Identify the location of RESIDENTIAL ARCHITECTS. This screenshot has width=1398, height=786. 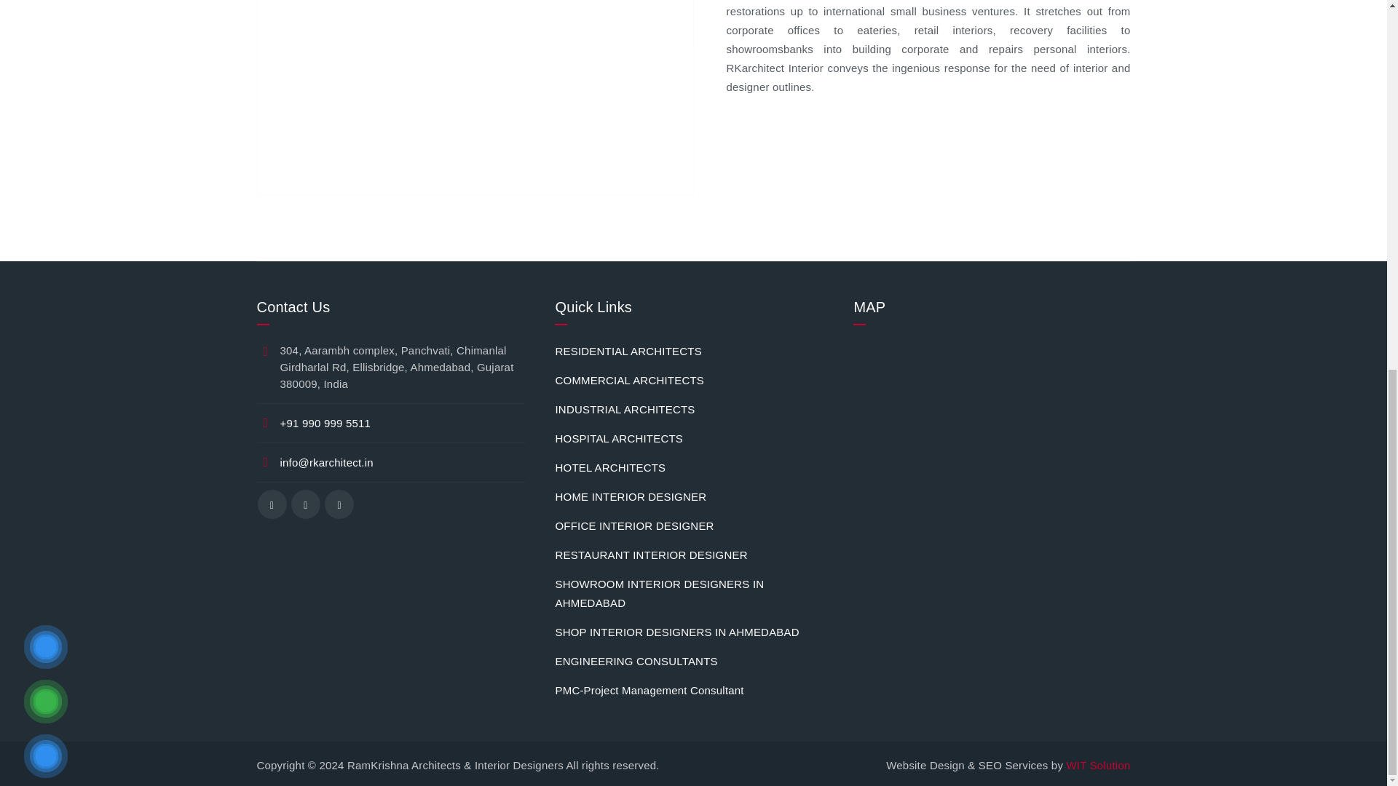
(628, 351).